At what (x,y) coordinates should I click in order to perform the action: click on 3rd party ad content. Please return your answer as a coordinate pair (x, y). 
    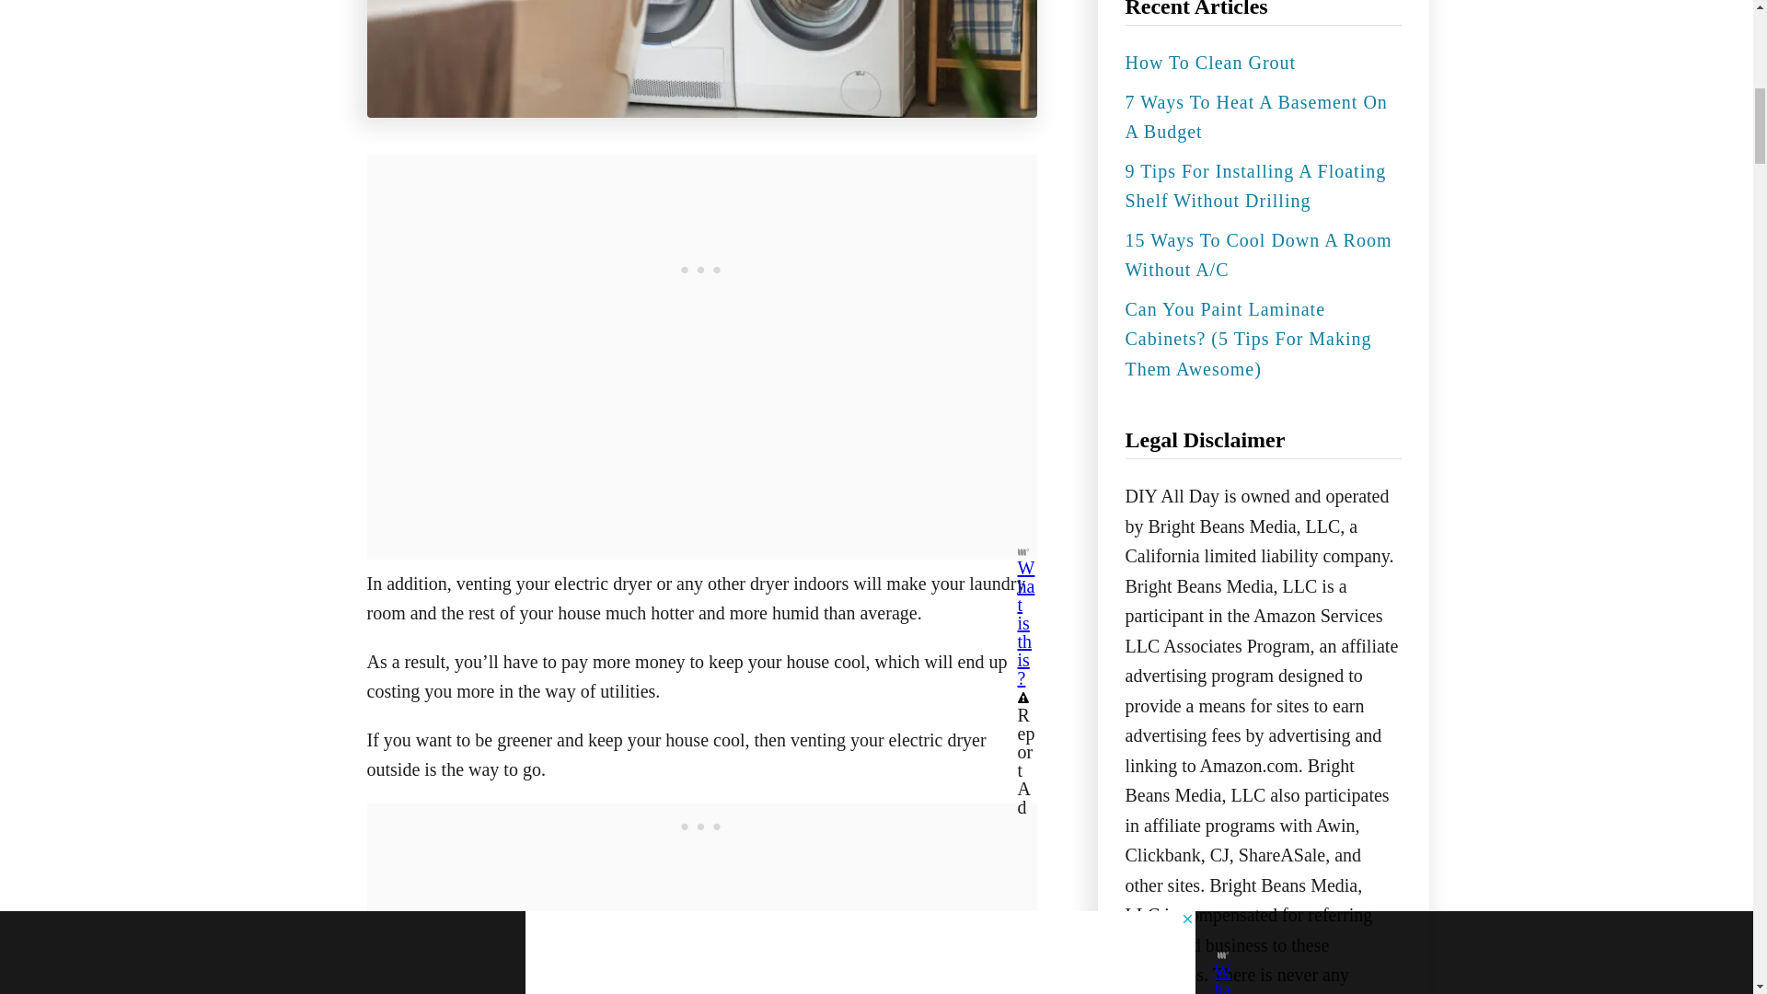
    Looking at the image, I should click on (701, 826).